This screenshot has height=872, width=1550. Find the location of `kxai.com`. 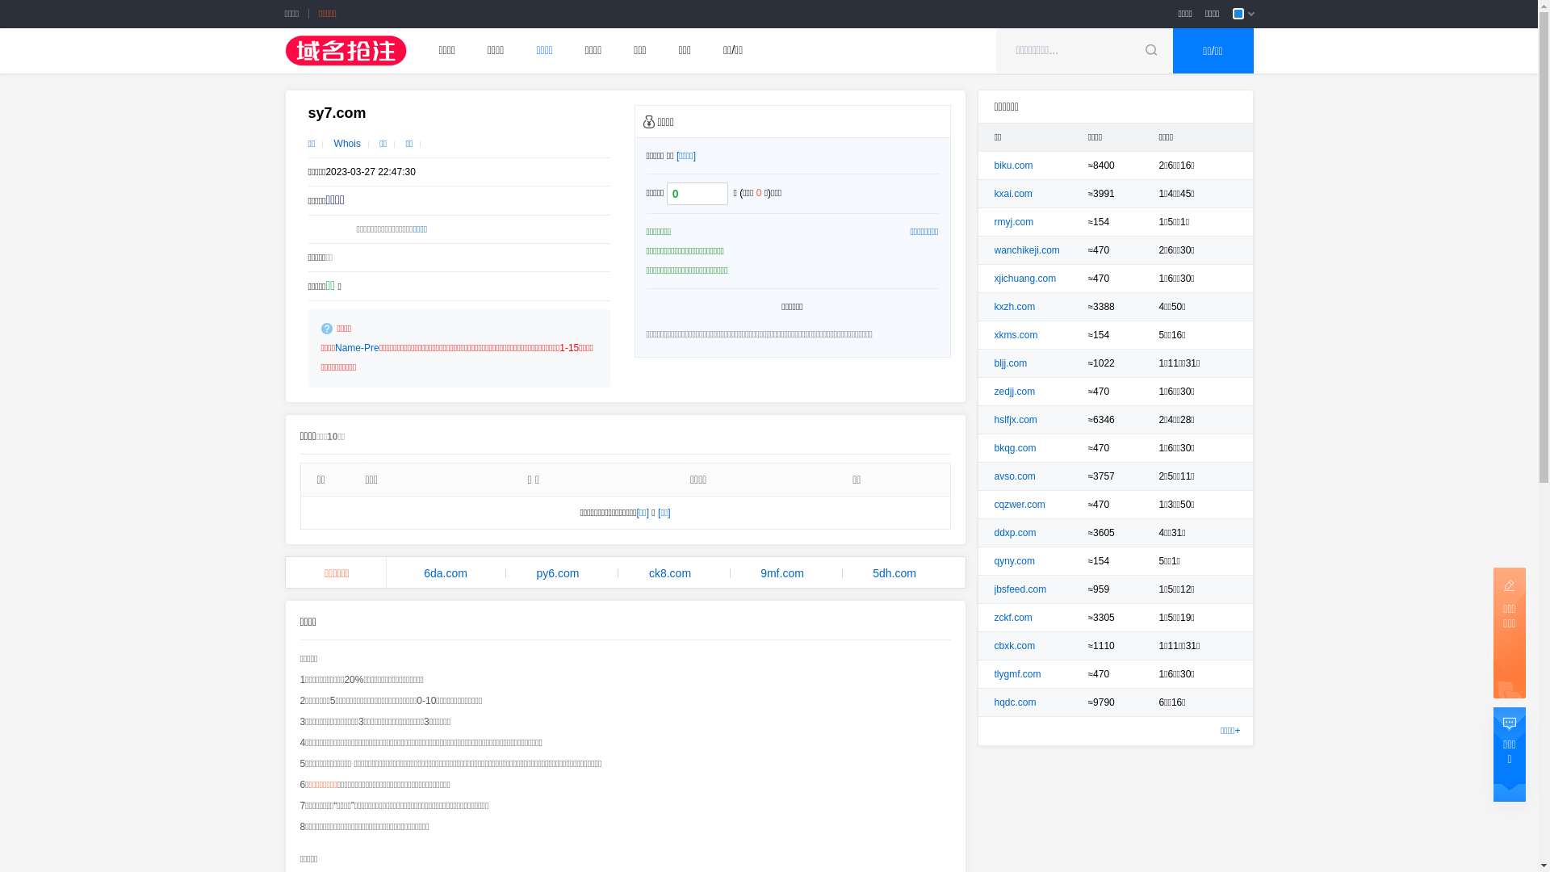

kxai.com is located at coordinates (1014, 194).